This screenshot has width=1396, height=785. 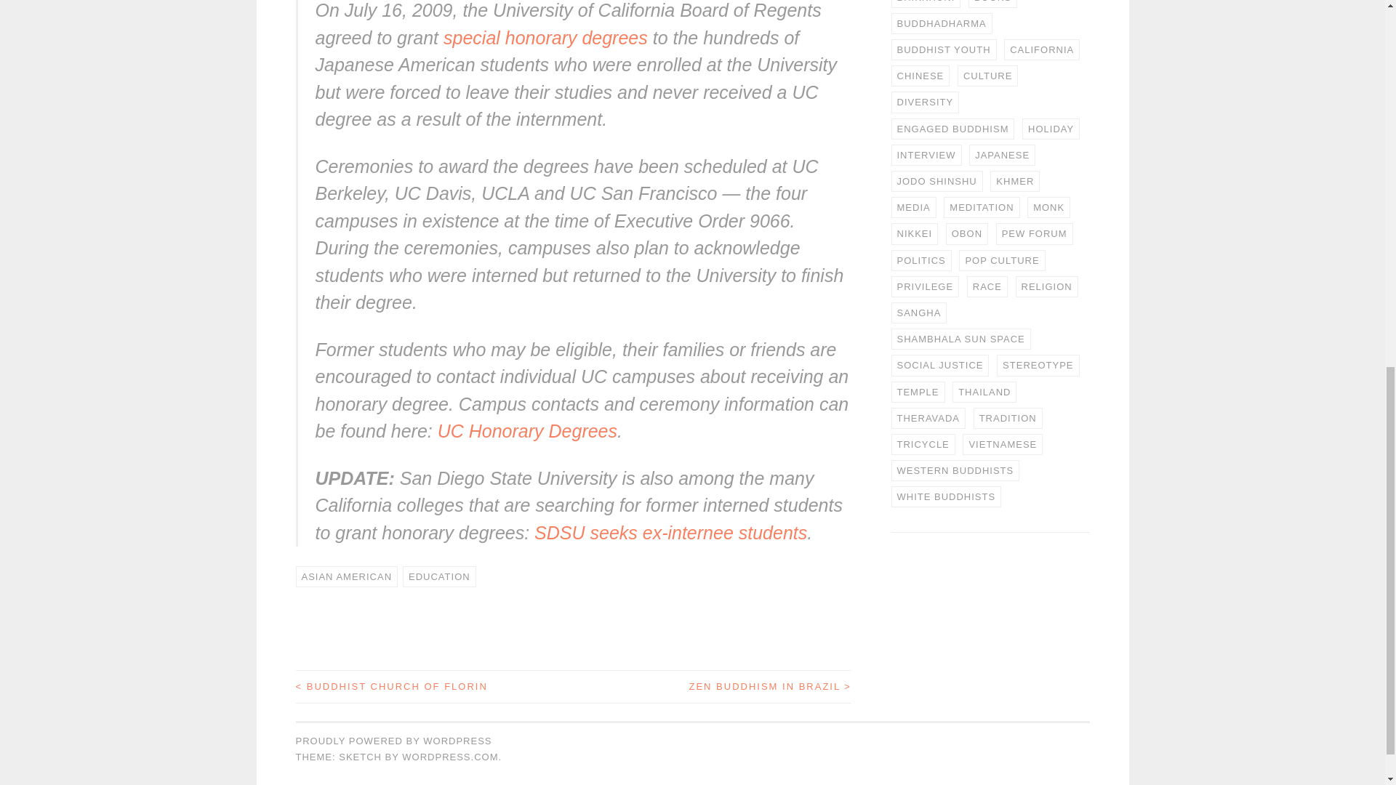 I want to click on CULTURE, so click(x=987, y=76).